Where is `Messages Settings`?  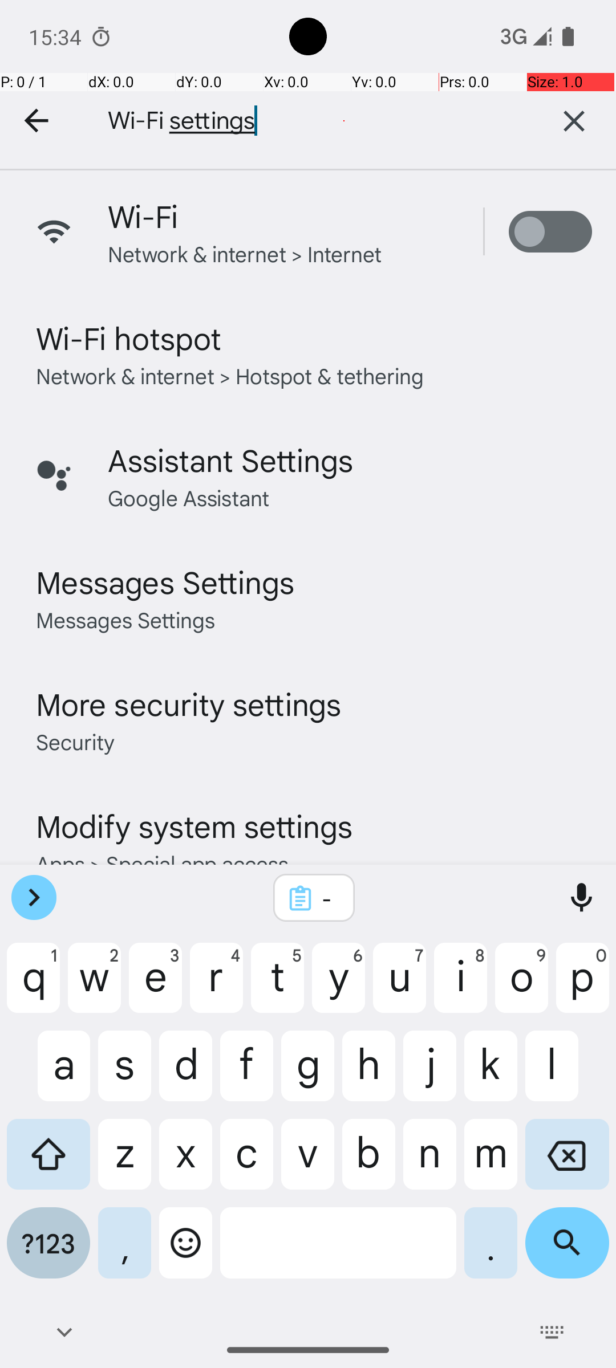
Messages Settings is located at coordinates (165, 581).